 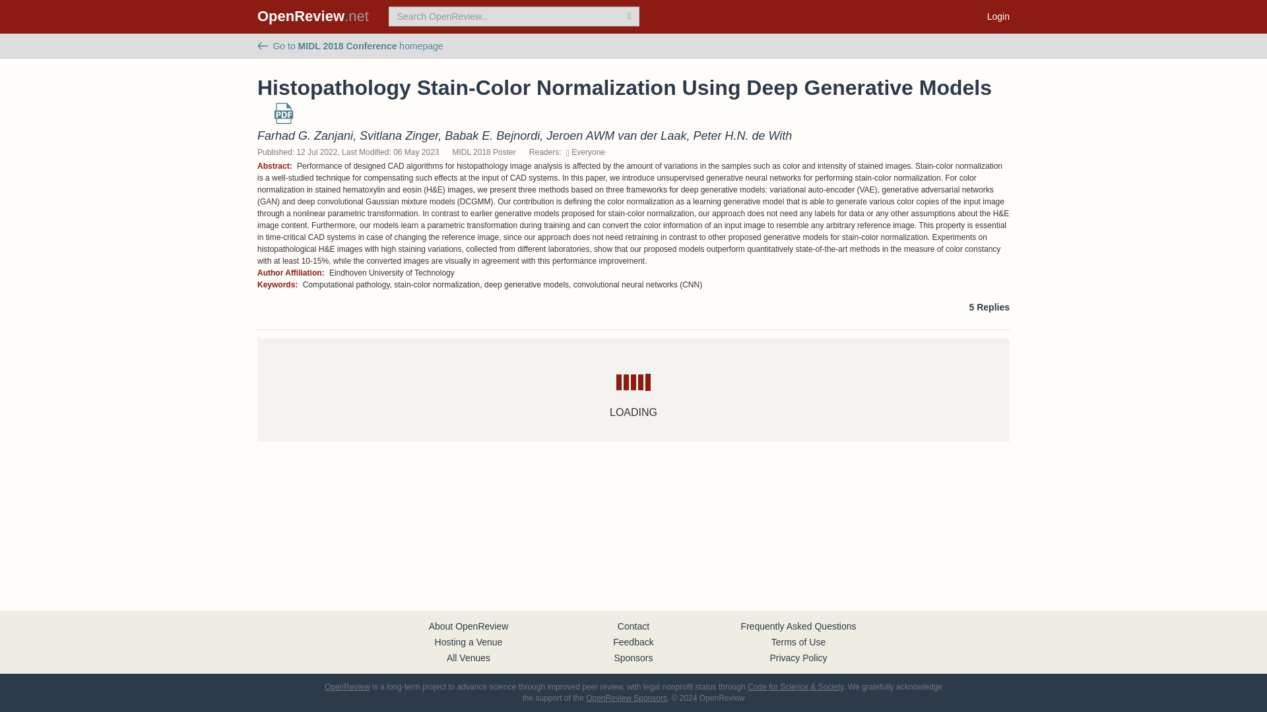 What do you see at coordinates (469, 641) in the screenshot?
I see `Hosting a Venue` at bounding box center [469, 641].